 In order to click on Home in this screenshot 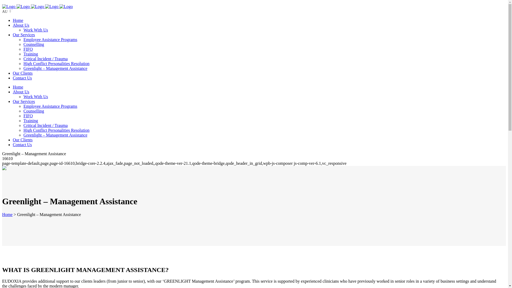, I will do `click(7, 214)`.